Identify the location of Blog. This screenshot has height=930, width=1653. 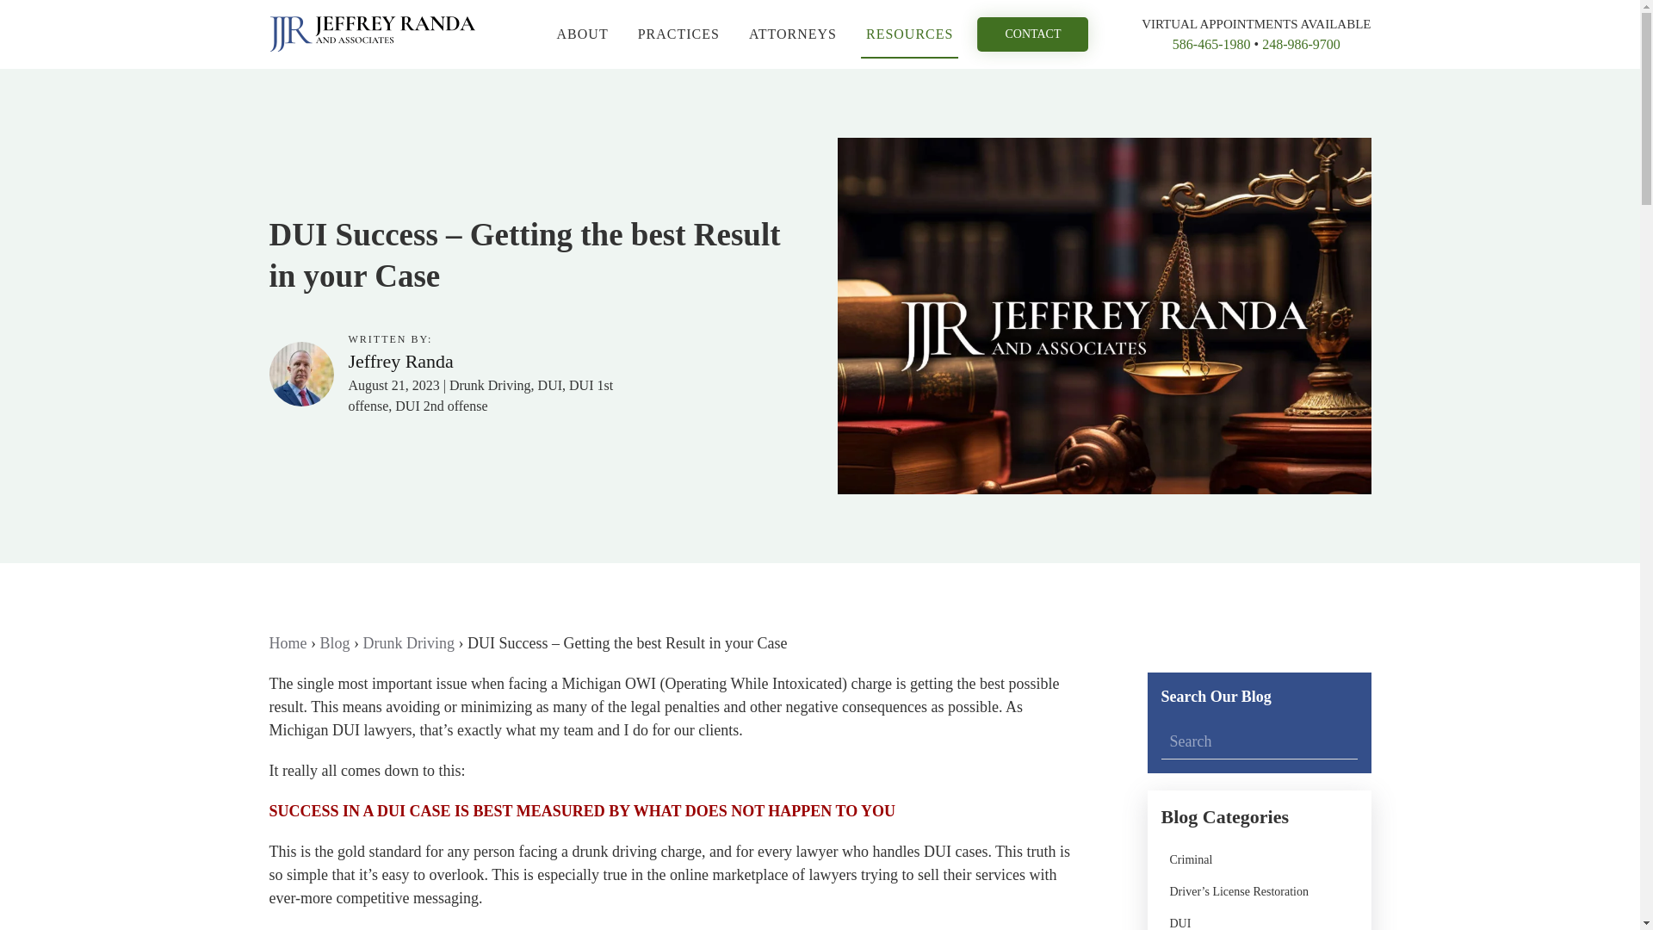
(336, 642).